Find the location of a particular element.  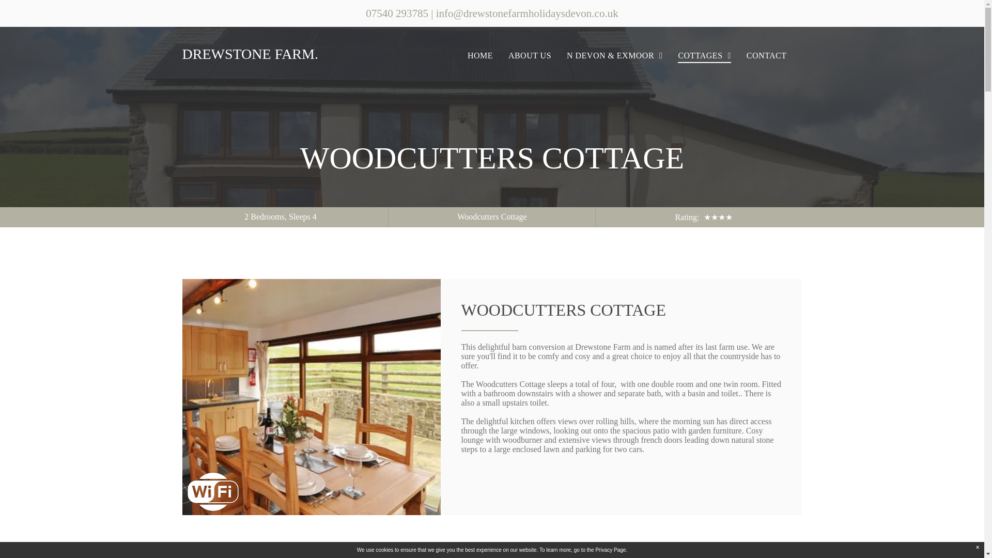

COTTAGES is located at coordinates (704, 56).